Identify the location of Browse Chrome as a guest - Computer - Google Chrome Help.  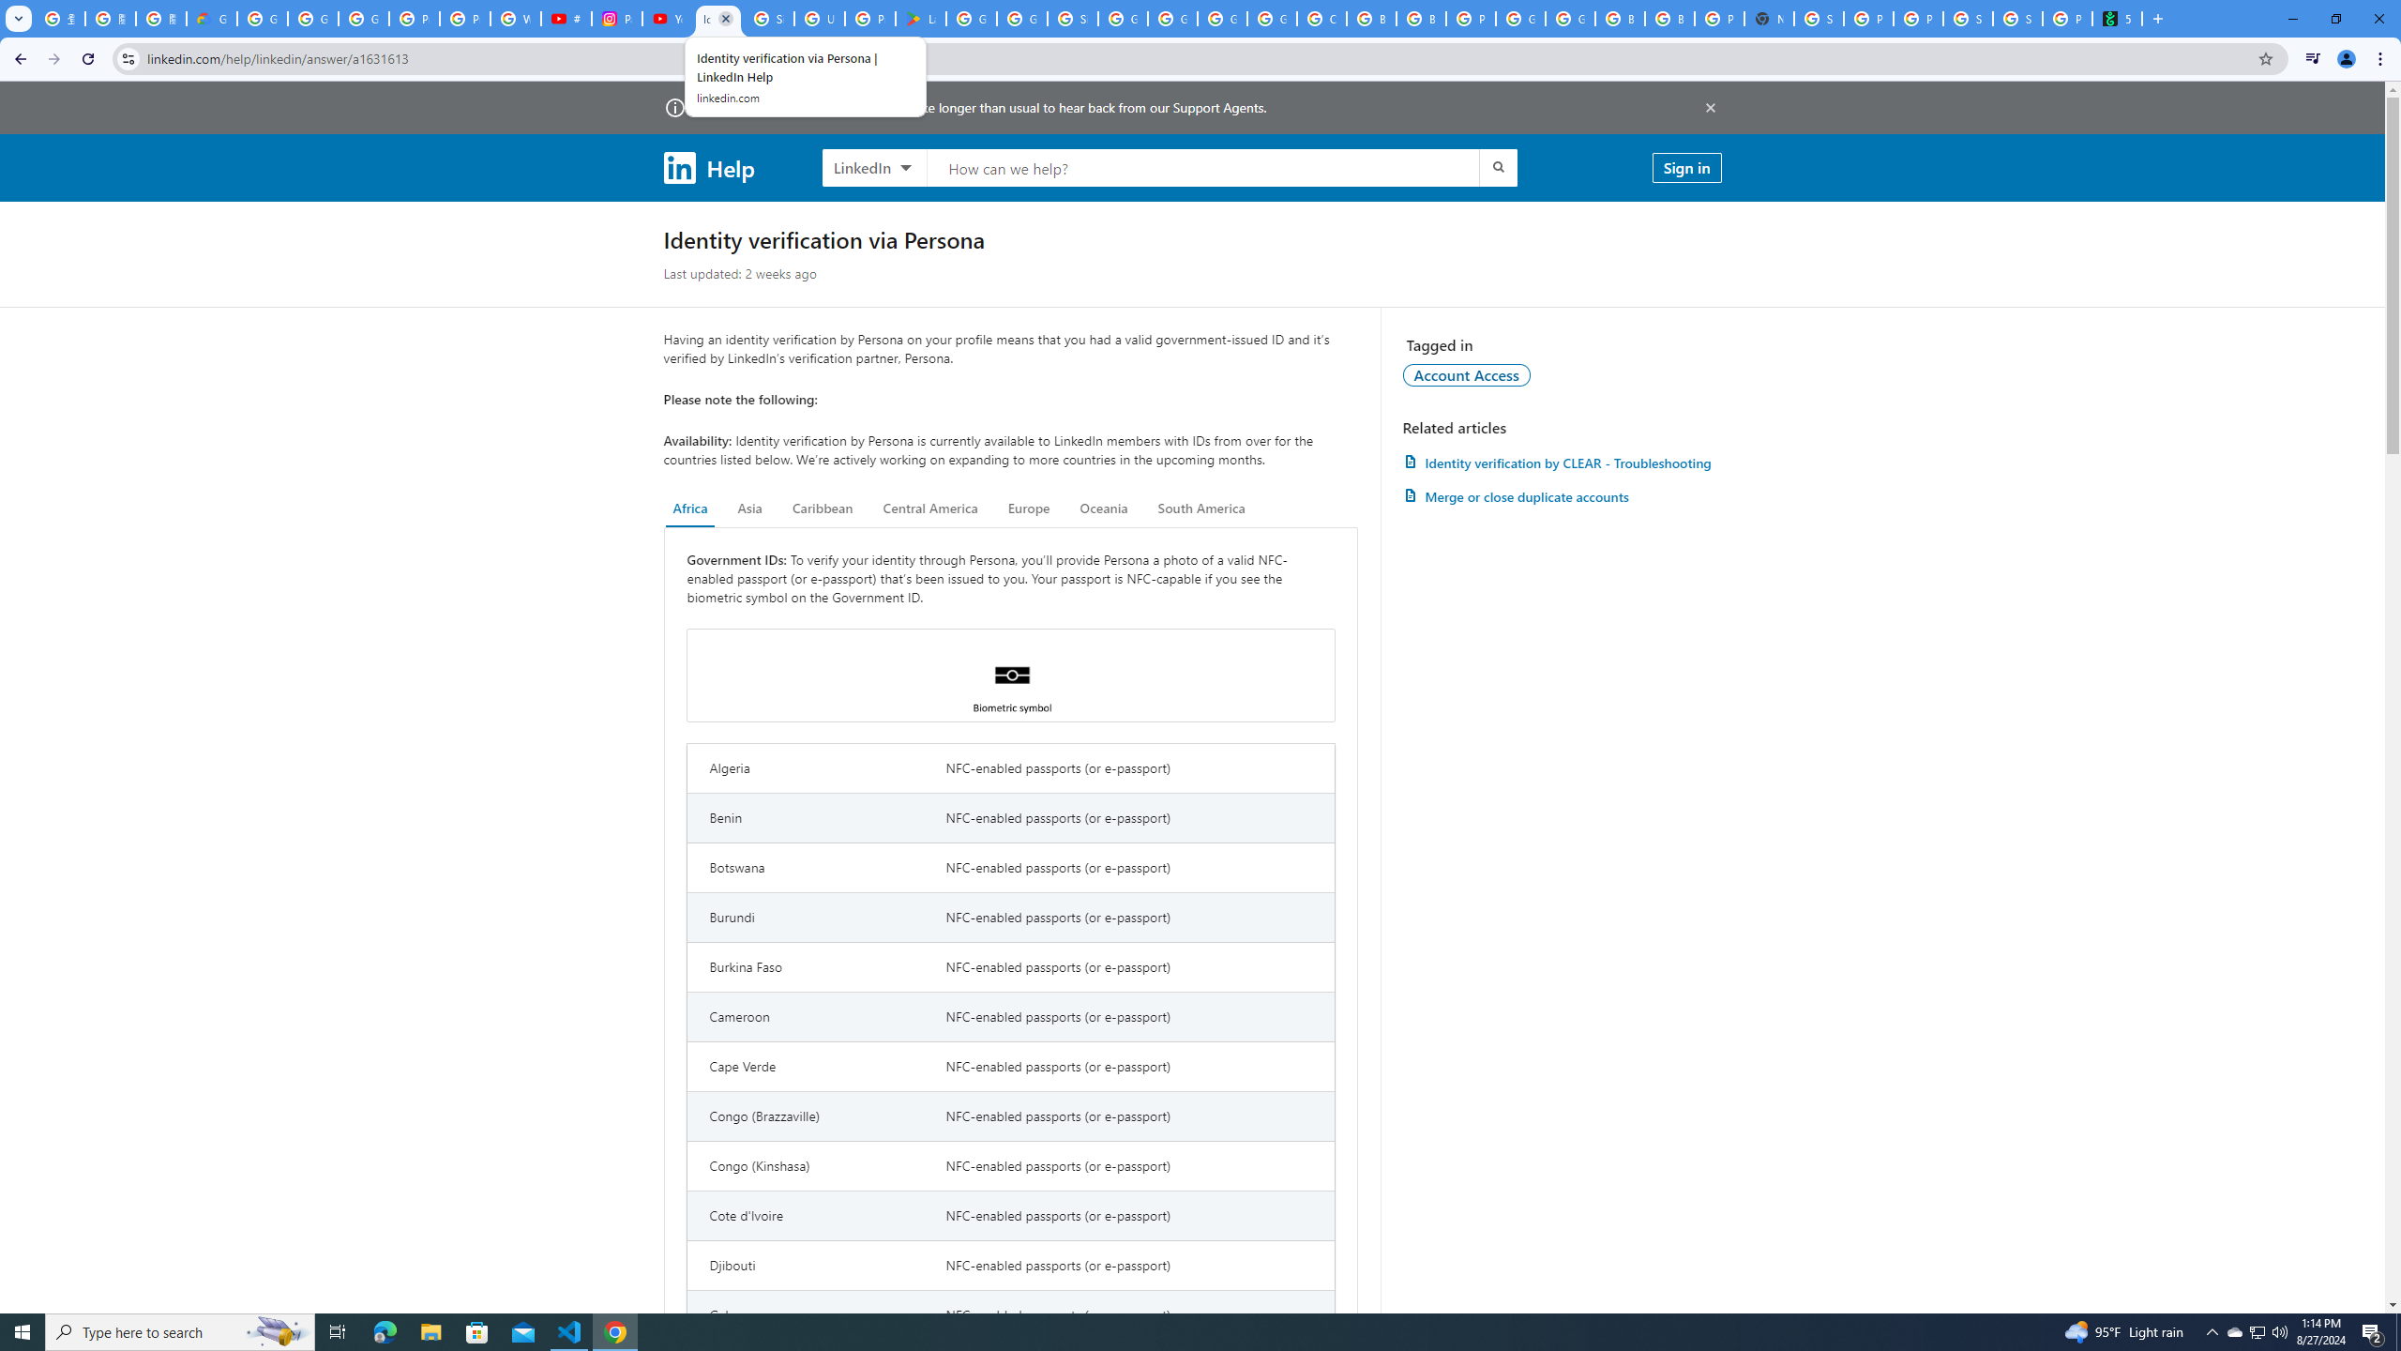
(1621, 19).